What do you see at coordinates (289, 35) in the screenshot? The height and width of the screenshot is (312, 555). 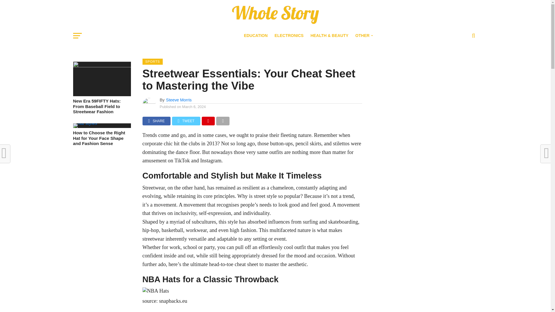 I see `ELECTRONICS` at bounding box center [289, 35].